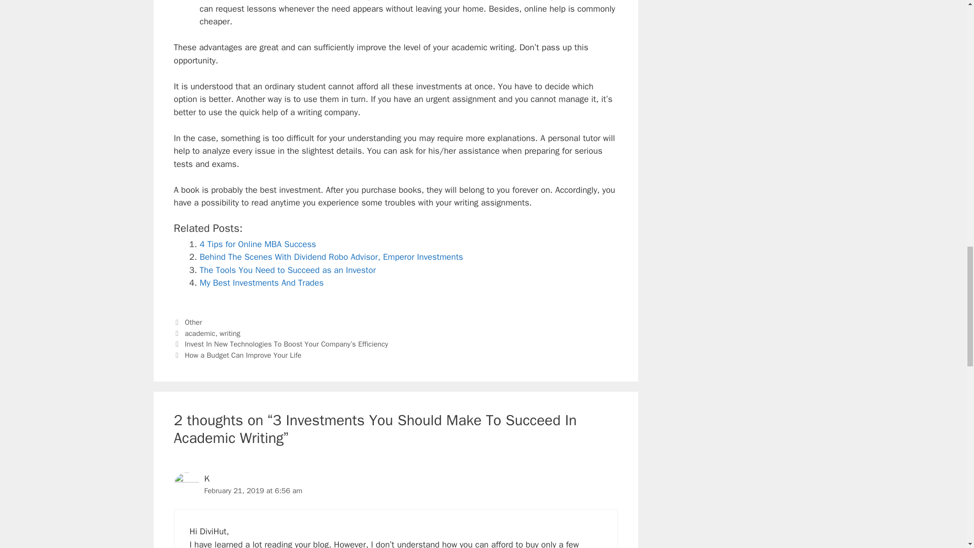 This screenshot has width=974, height=548. What do you see at coordinates (253, 490) in the screenshot?
I see `February 21, 2019 at 6:56 am` at bounding box center [253, 490].